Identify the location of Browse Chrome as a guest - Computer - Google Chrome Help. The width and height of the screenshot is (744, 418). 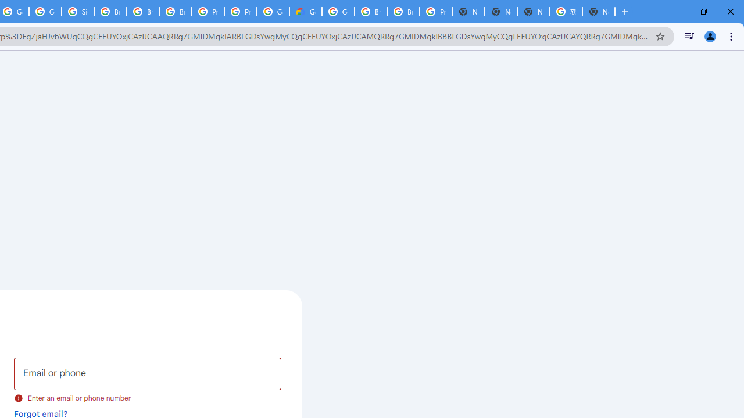
(110, 12).